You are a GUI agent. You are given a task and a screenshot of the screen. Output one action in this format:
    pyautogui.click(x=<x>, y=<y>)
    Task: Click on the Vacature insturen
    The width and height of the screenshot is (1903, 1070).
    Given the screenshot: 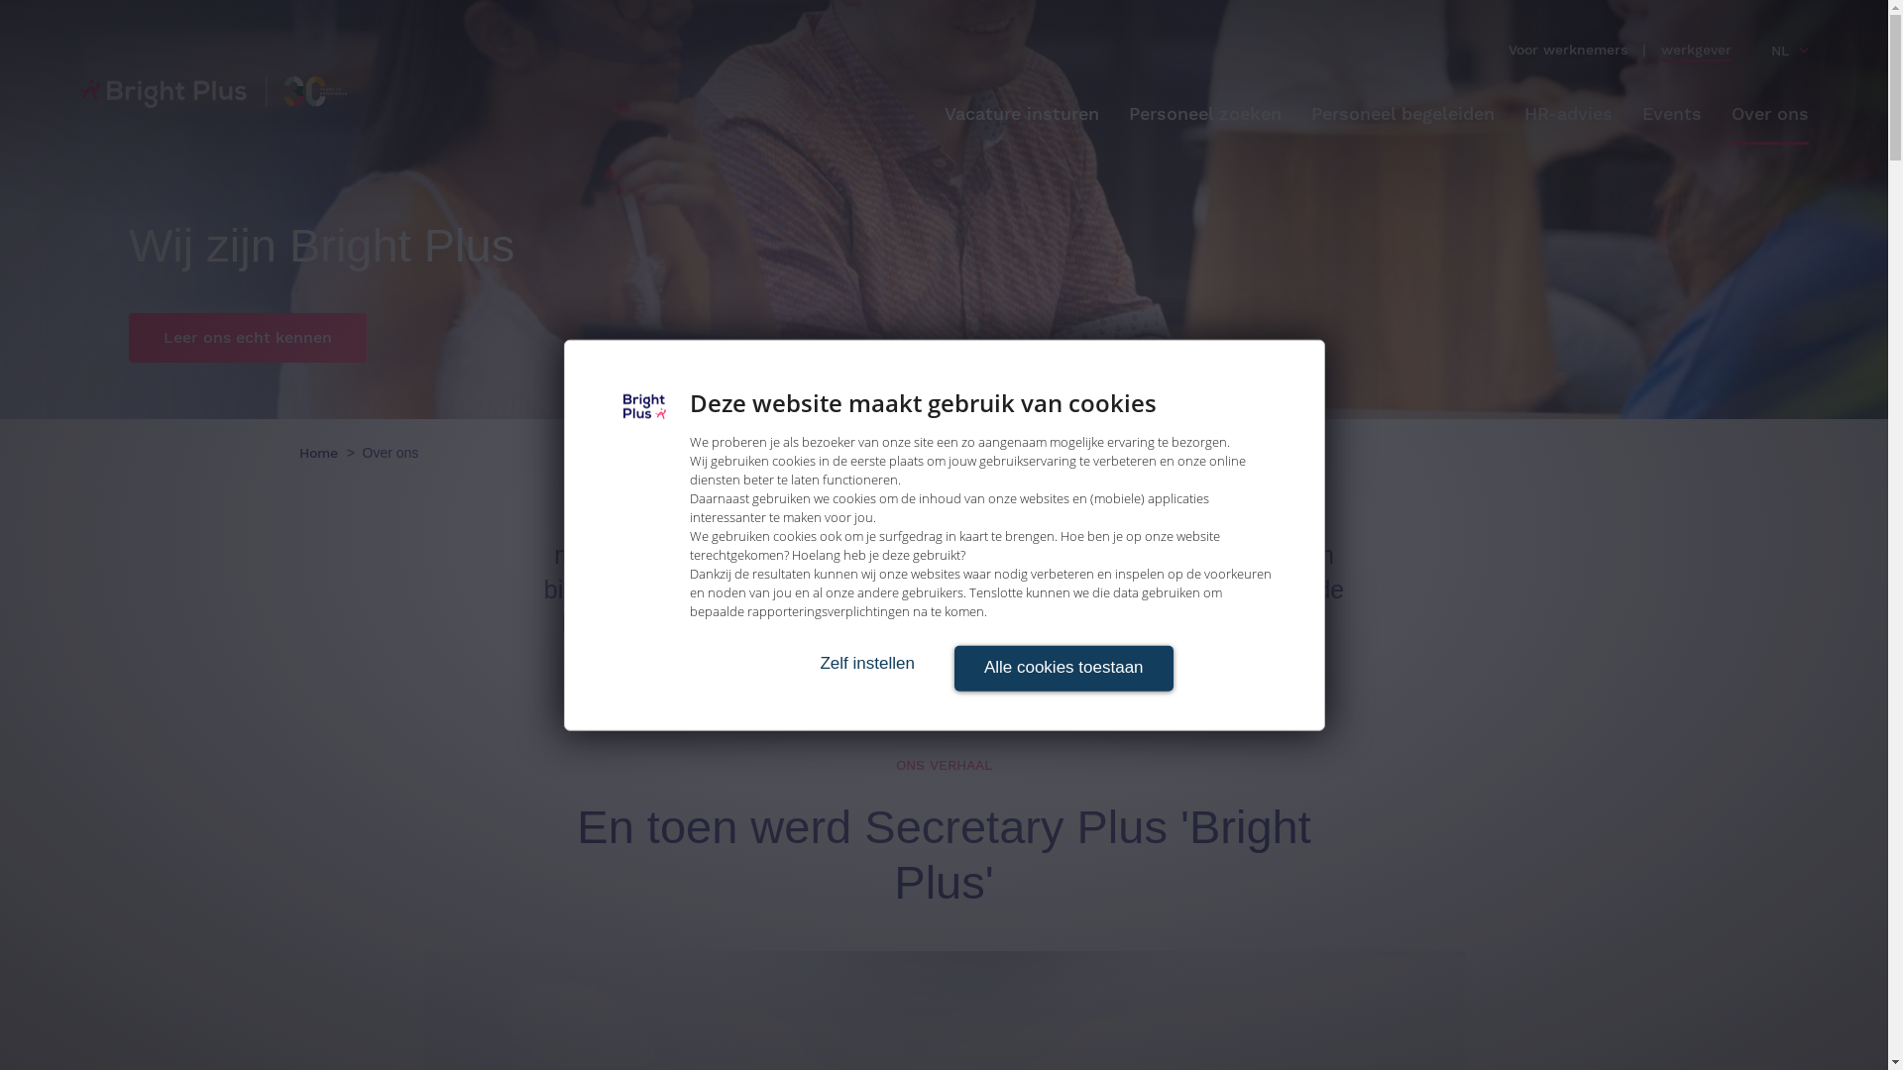 What is the action you would take?
    pyautogui.click(x=1022, y=115)
    